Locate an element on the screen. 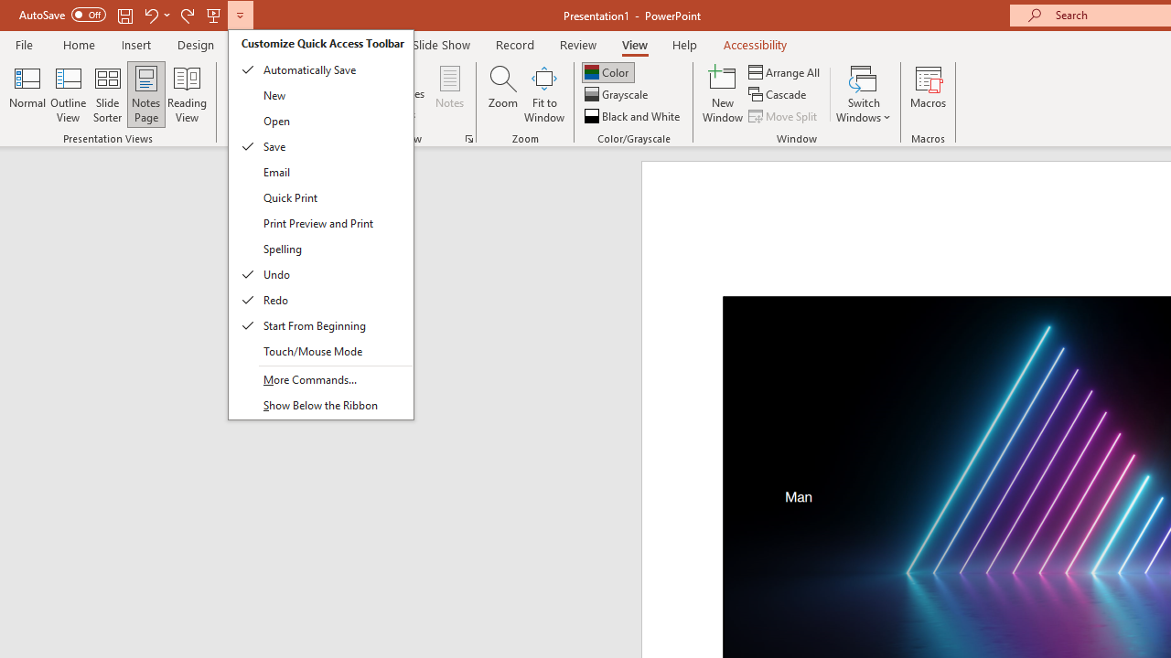 This screenshot has height=658, width=1171. Black and White is located at coordinates (634, 115).